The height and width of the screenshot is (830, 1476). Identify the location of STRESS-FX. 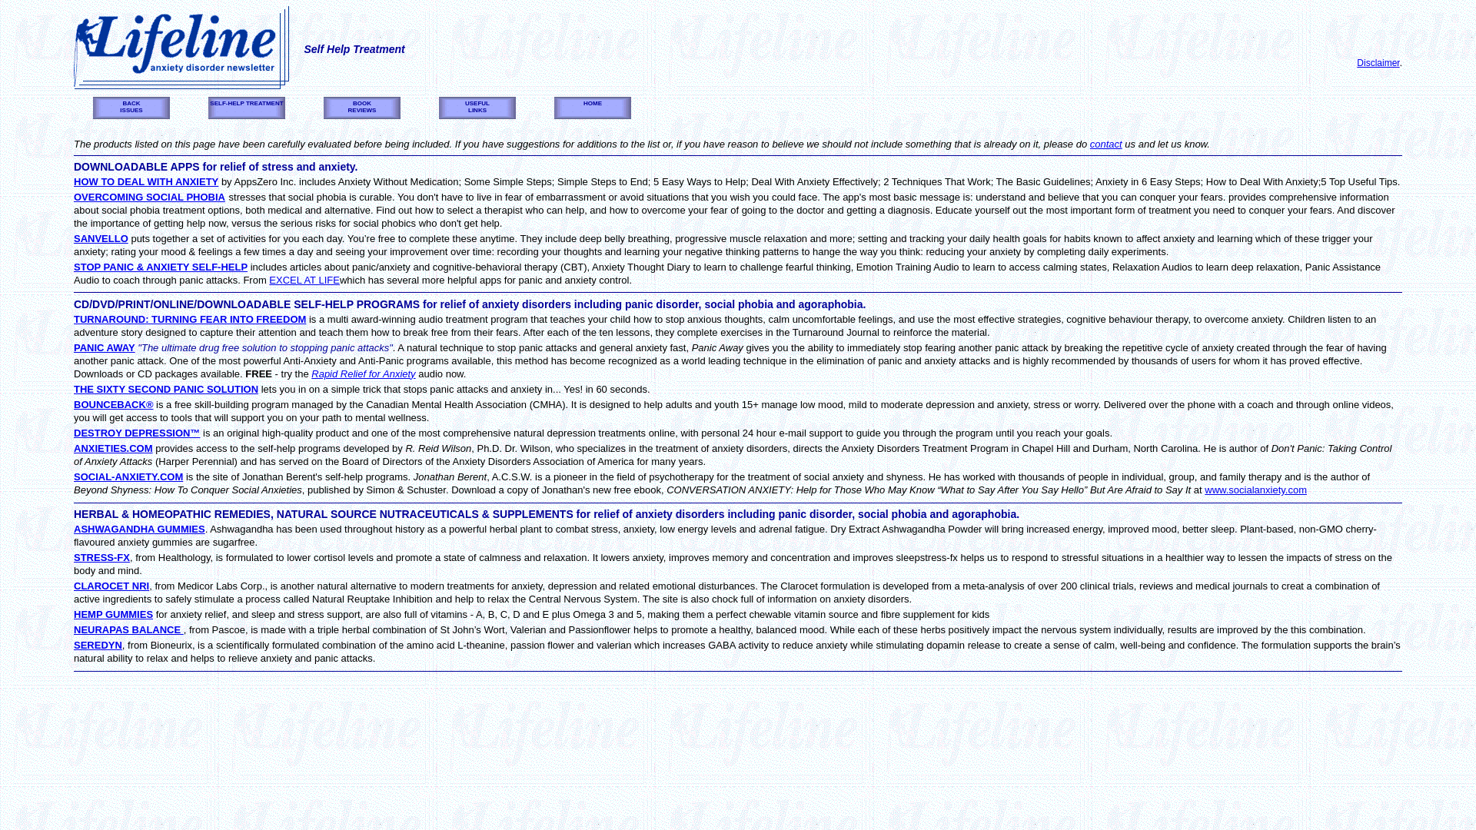
(304, 280).